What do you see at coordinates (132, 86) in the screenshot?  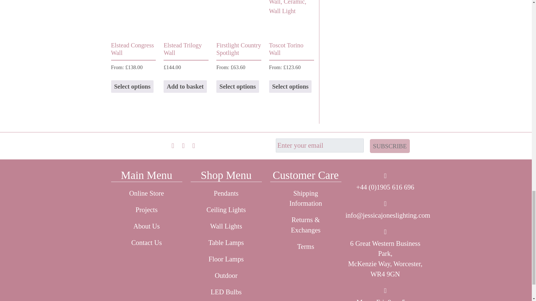 I see `Select options` at bounding box center [132, 86].